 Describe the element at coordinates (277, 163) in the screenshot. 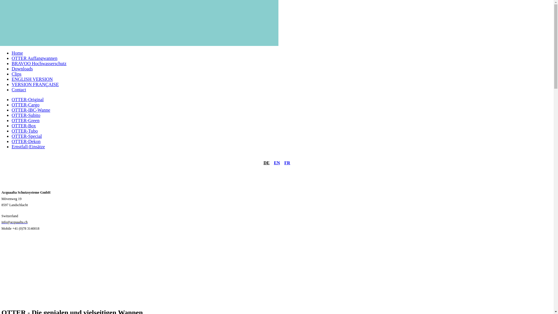

I see `EN` at that location.